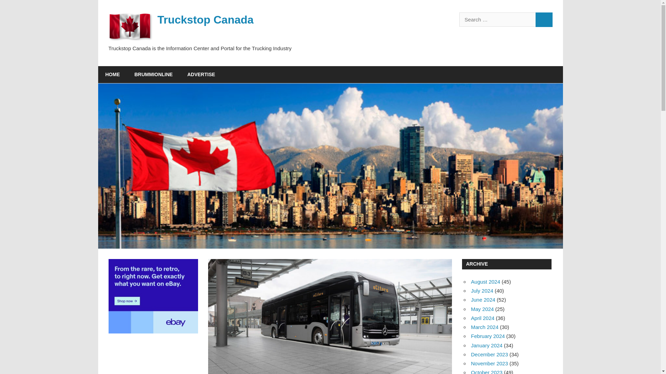 The width and height of the screenshot is (666, 374). What do you see at coordinates (487, 345) in the screenshot?
I see `January 2024` at bounding box center [487, 345].